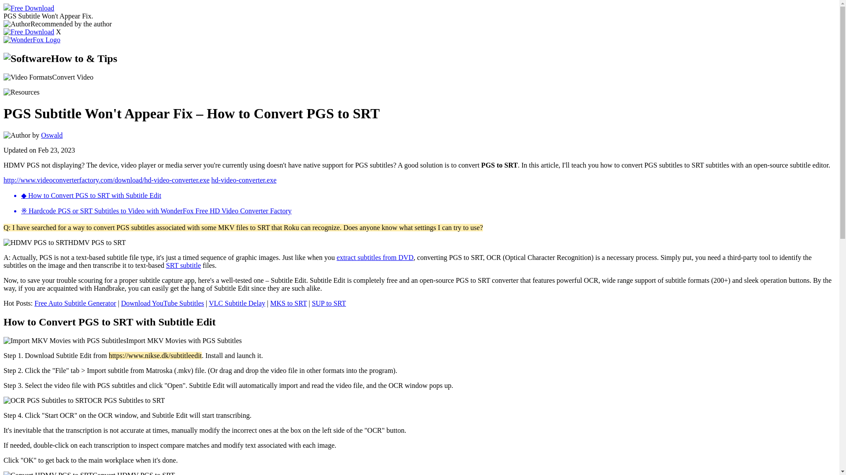 Image resolution: width=846 pixels, height=475 pixels. I want to click on Download YouTube Subtitles, so click(162, 303).